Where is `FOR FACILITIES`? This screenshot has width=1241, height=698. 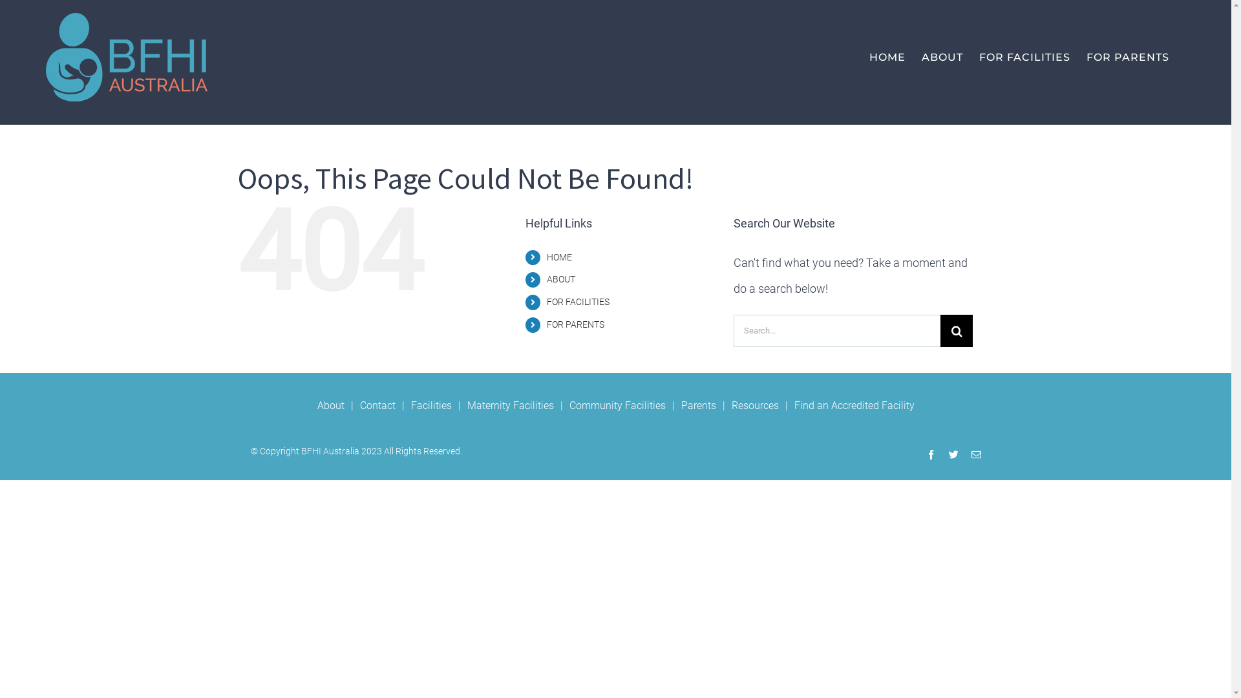
FOR FACILITIES is located at coordinates (578, 302).